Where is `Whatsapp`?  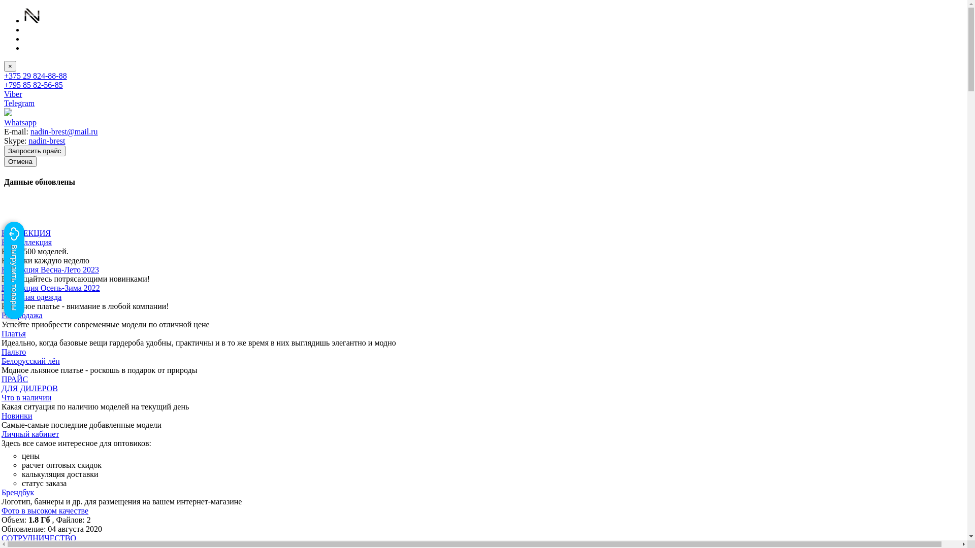 Whatsapp is located at coordinates (20, 123).